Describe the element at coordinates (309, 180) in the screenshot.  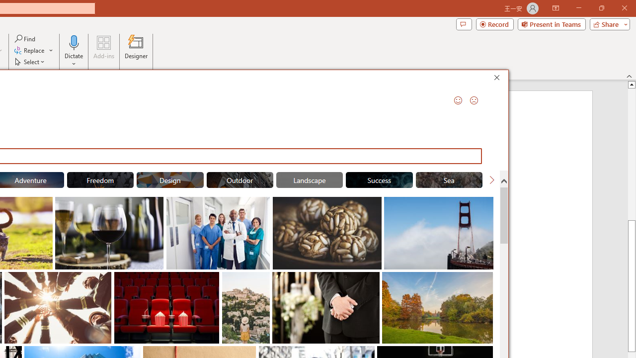
I see `"Landscape" Stock Images.` at that location.